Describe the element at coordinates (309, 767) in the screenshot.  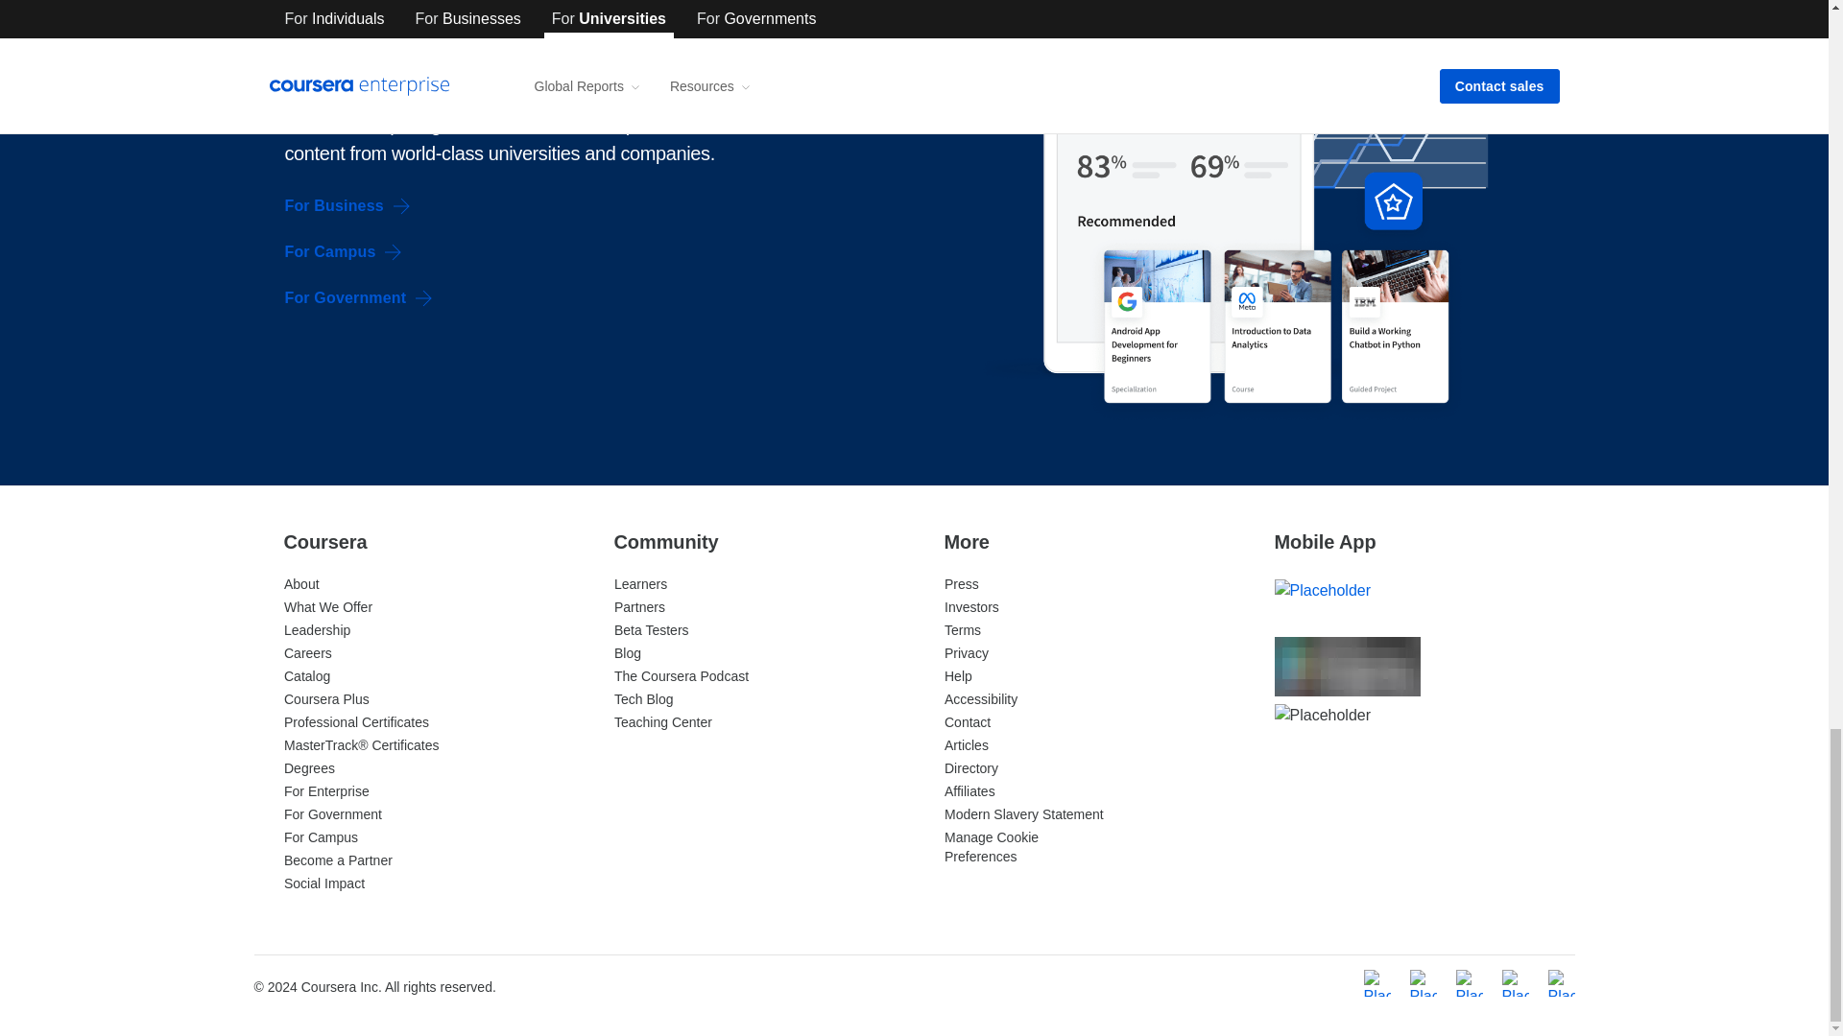
I see `Degrees` at that location.